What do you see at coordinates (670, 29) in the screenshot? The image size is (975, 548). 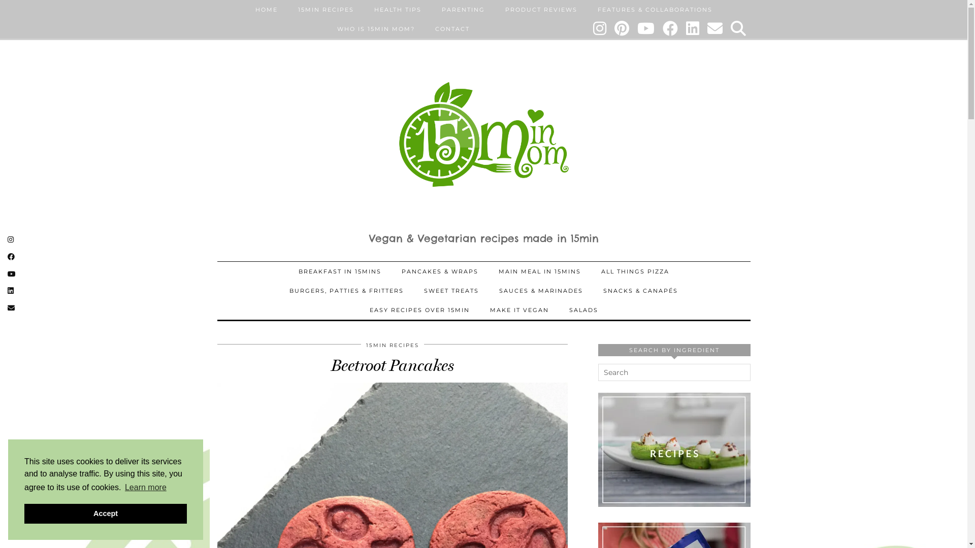 I see `Facebook` at bounding box center [670, 29].